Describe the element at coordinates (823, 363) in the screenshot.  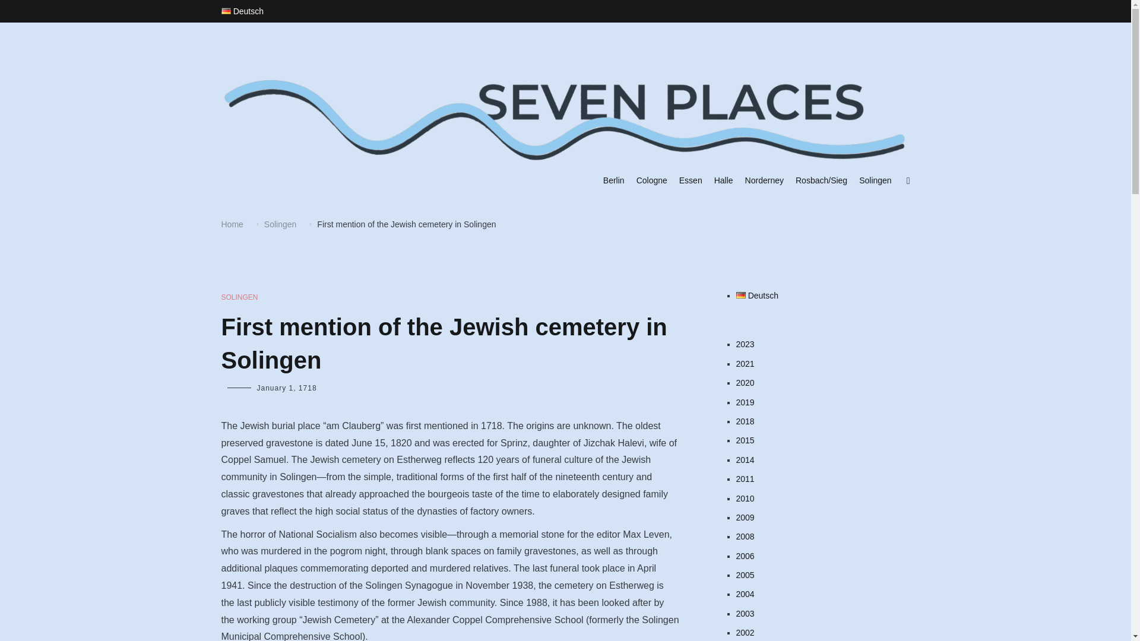
I see `2021` at that location.